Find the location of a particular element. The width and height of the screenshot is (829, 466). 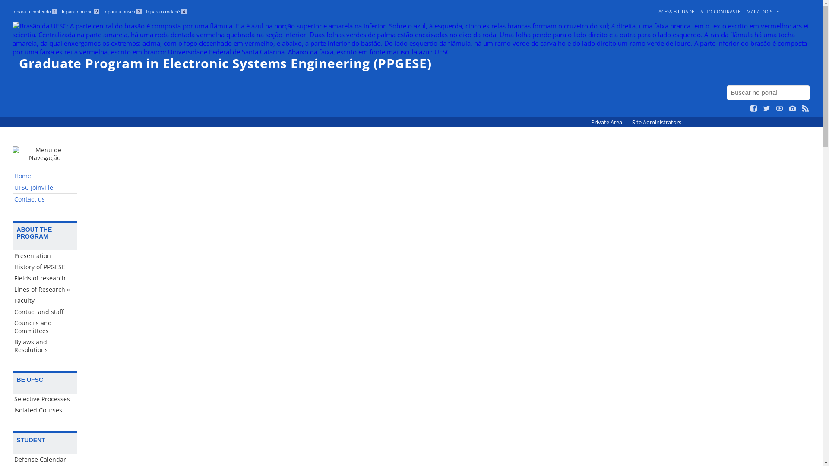

ALTO CONTRASTE is located at coordinates (720, 11).